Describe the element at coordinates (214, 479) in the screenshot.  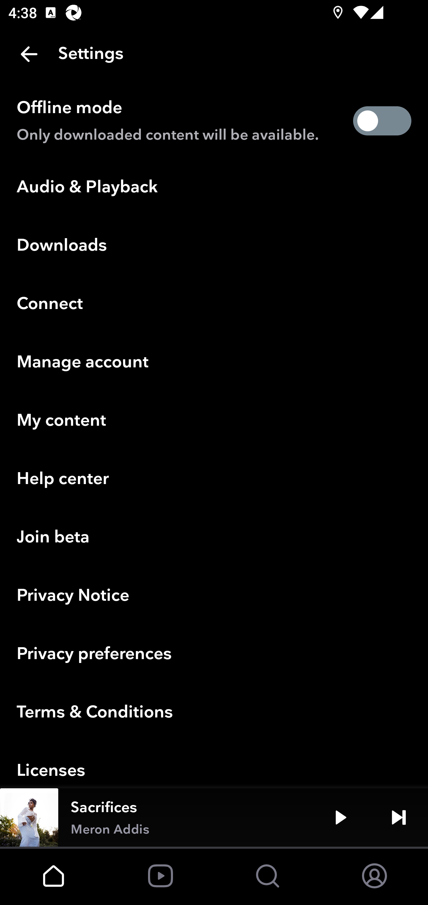
I see `Help center` at that location.